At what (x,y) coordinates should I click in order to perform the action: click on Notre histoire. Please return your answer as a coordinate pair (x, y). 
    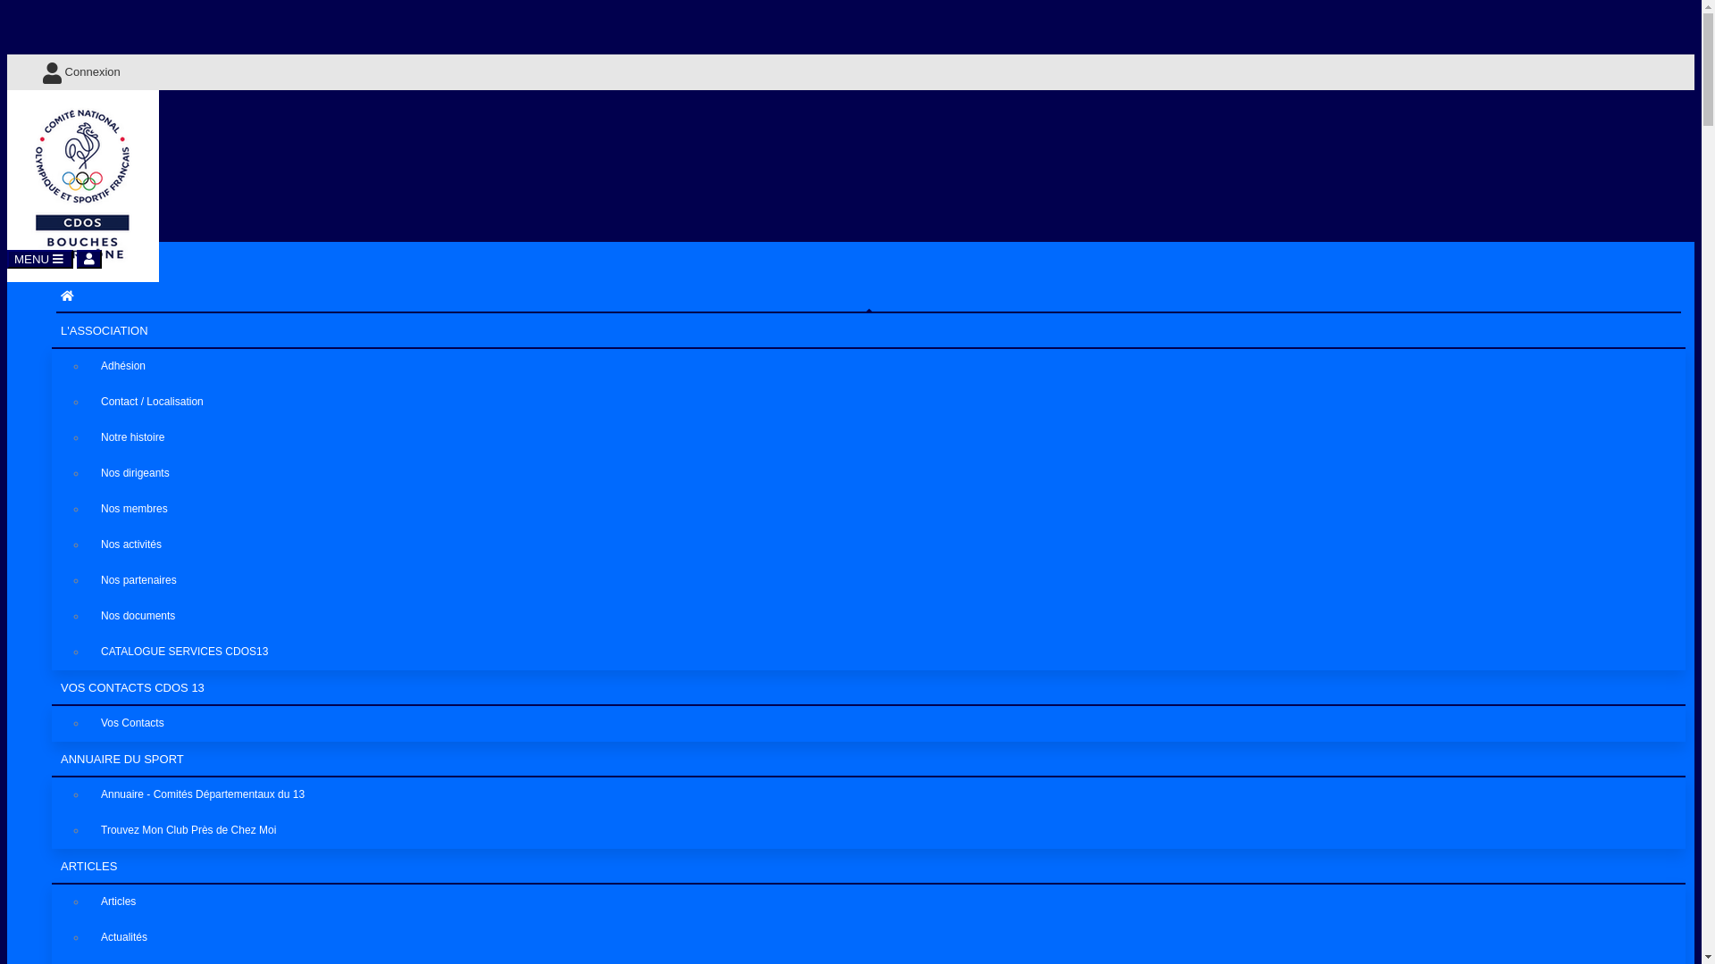
    Looking at the image, I should click on (886, 437).